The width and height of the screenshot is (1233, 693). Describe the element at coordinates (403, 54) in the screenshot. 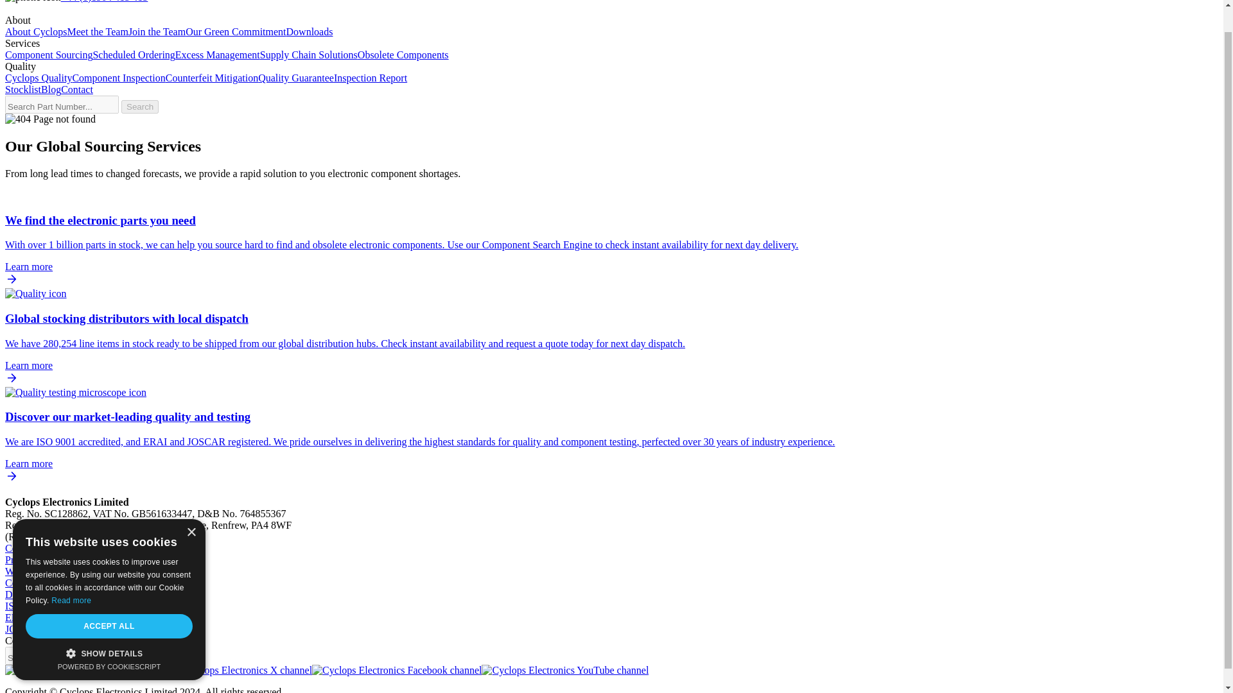

I see `Obsolete Components` at that location.